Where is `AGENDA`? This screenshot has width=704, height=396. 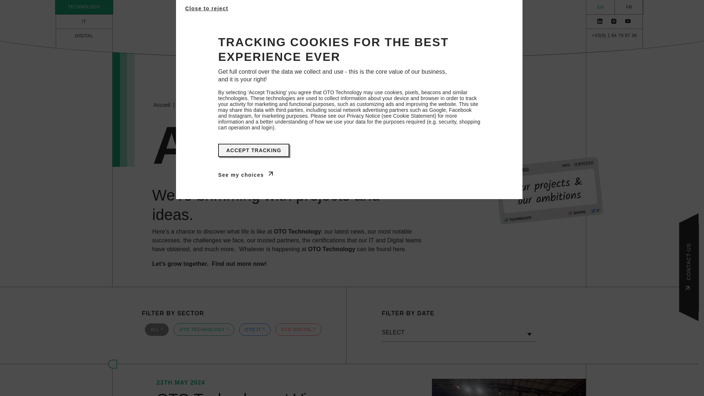 AGENDA is located at coordinates (298, 29).